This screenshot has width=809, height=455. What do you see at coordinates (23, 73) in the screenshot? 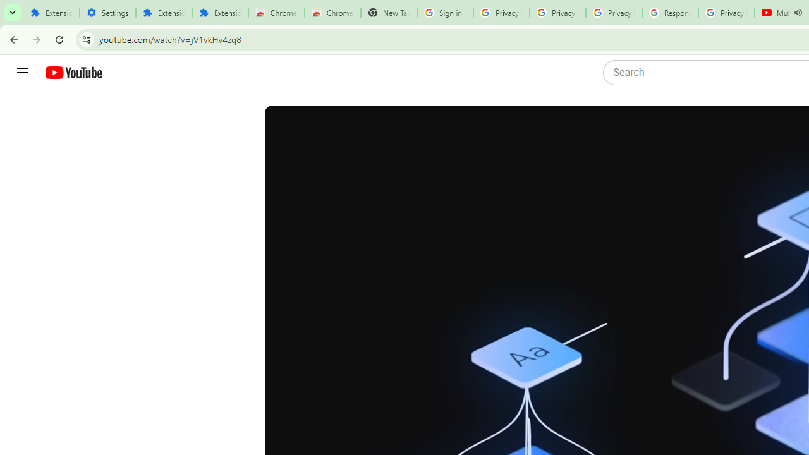
I see `Guide` at bounding box center [23, 73].